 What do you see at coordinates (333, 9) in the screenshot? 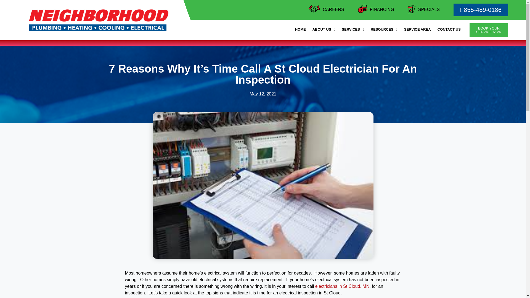
I see `CAREERS` at bounding box center [333, 9].